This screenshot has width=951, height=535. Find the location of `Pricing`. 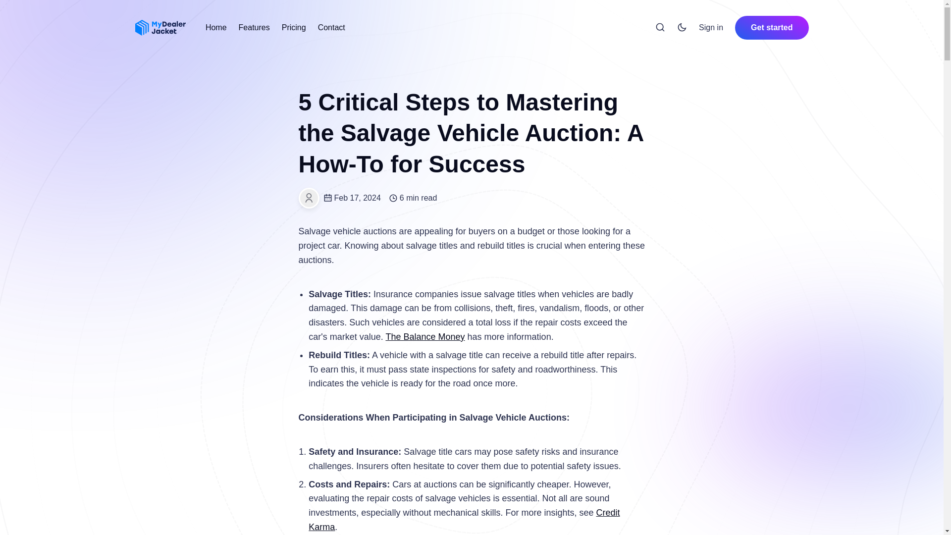

Pricing is located at coordinates (294, 28).